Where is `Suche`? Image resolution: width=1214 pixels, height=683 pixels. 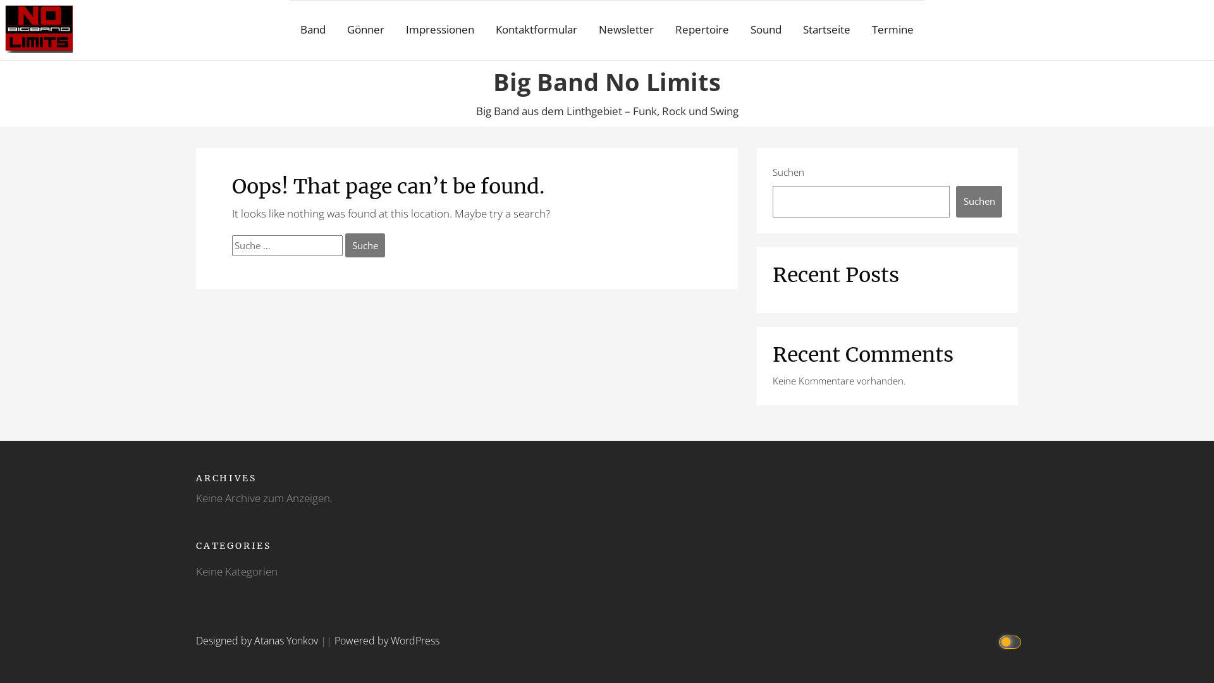
Suche is located at coordinates (365, 245).